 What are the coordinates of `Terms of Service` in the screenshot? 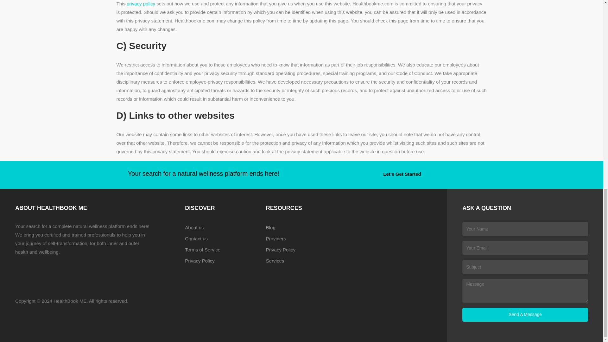 It's located at (220, 250).